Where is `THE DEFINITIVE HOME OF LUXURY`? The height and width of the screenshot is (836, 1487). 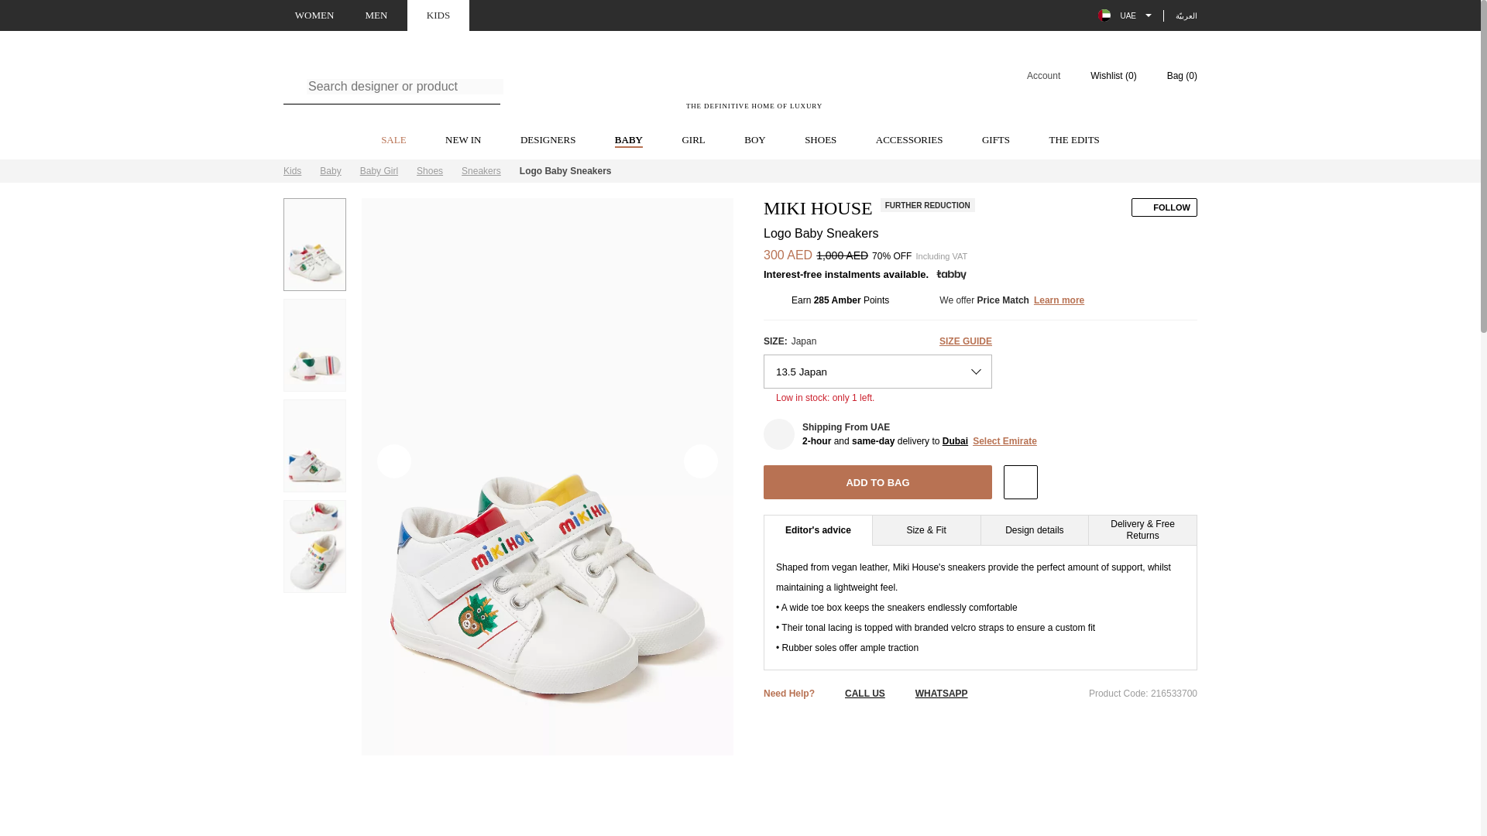
THE DEFINITIVE HOME OF LUXURY is located at coordinates (393, 141).